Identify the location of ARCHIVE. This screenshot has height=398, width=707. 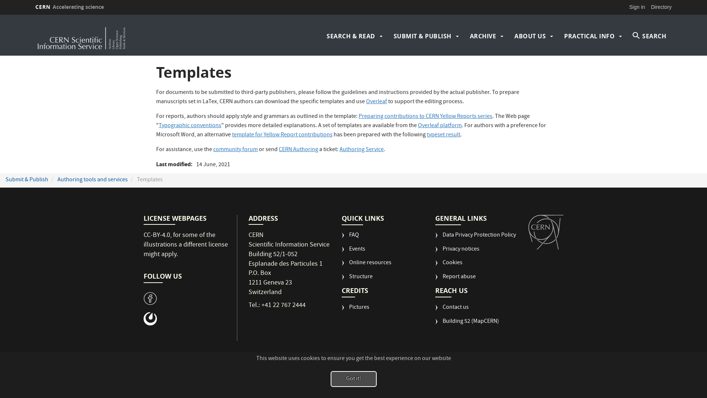
(483, 36).